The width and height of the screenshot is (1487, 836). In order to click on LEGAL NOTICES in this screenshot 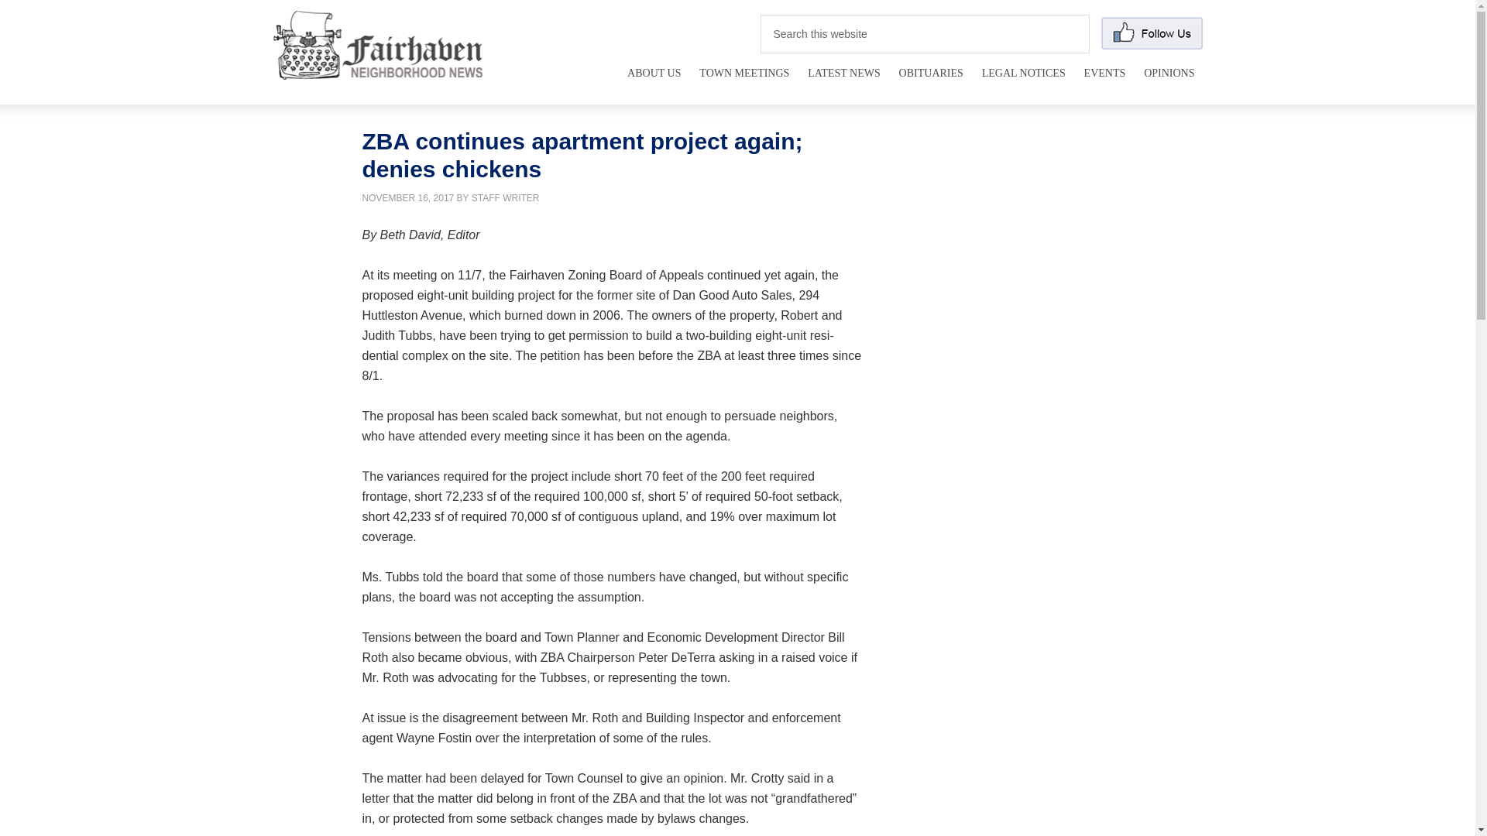, I will do `click(1024, 82)`.